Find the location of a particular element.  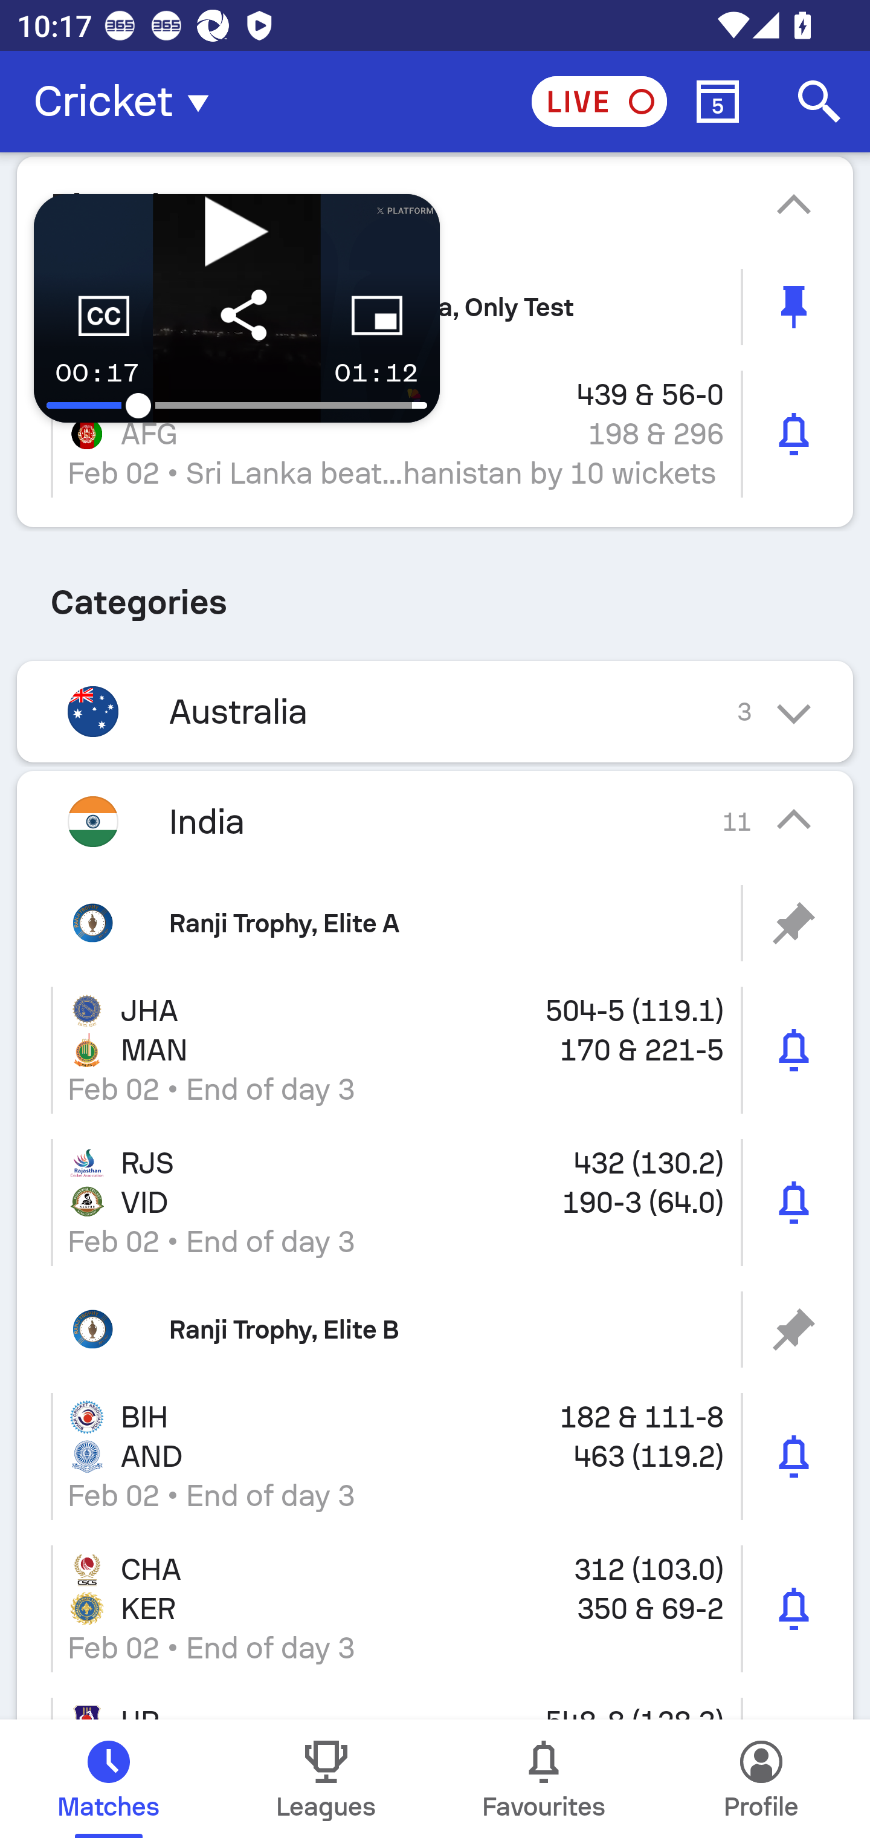

Leagues is located at coordinates (326, 1779).